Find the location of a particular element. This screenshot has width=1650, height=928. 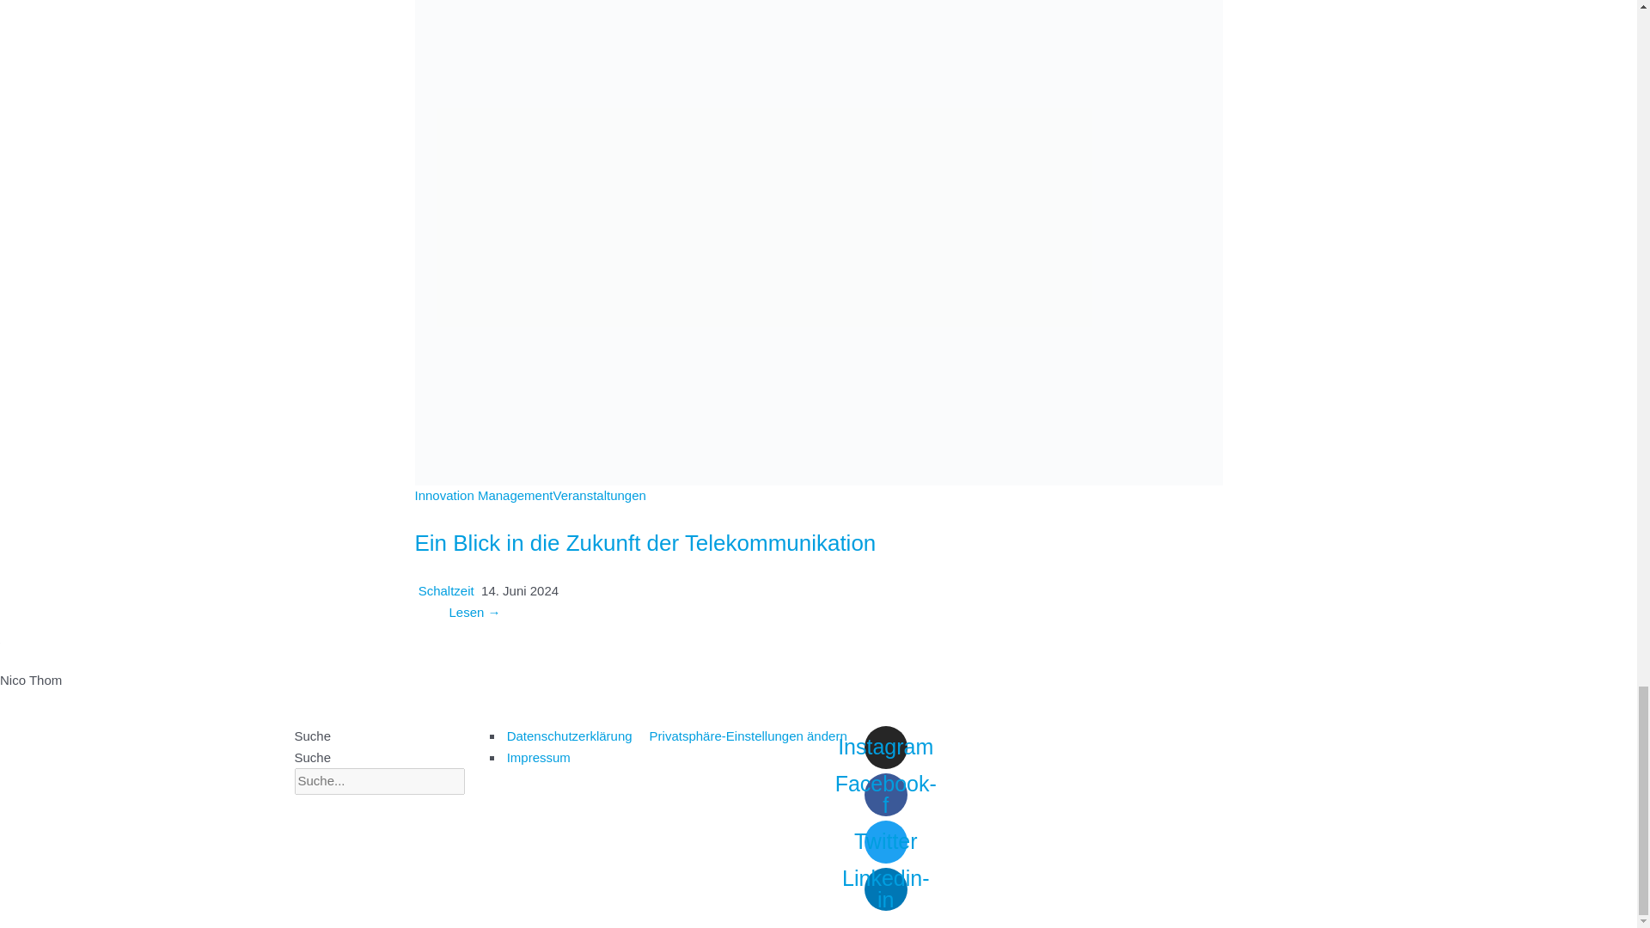

Facebook-f is located at coordinates (886, 794).